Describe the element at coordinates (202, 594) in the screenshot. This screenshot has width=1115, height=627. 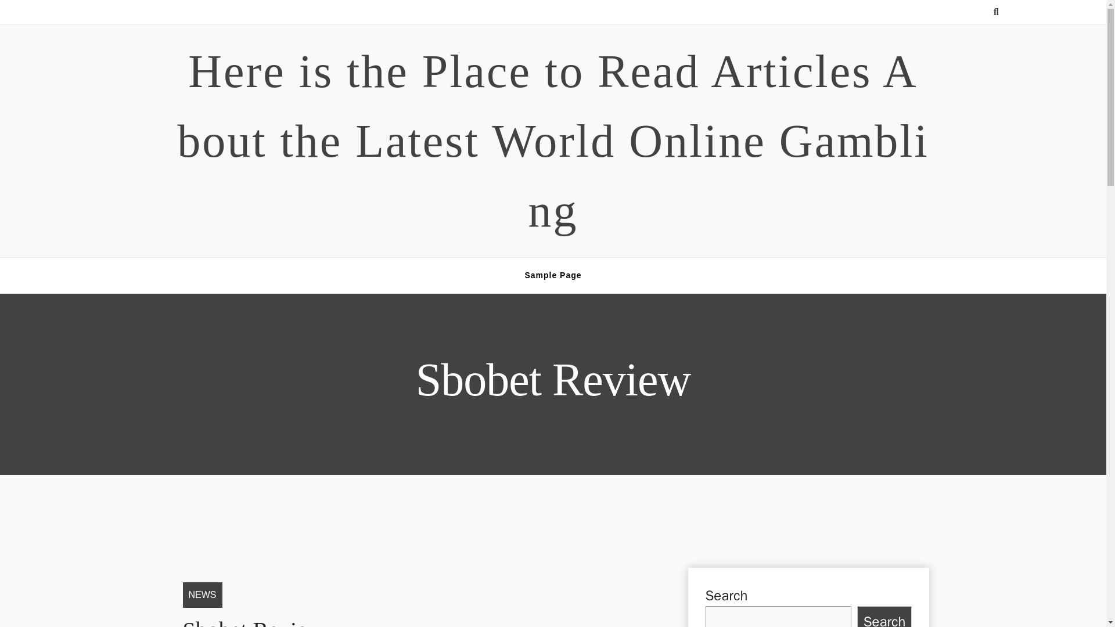
I see `NEWS` at that location.